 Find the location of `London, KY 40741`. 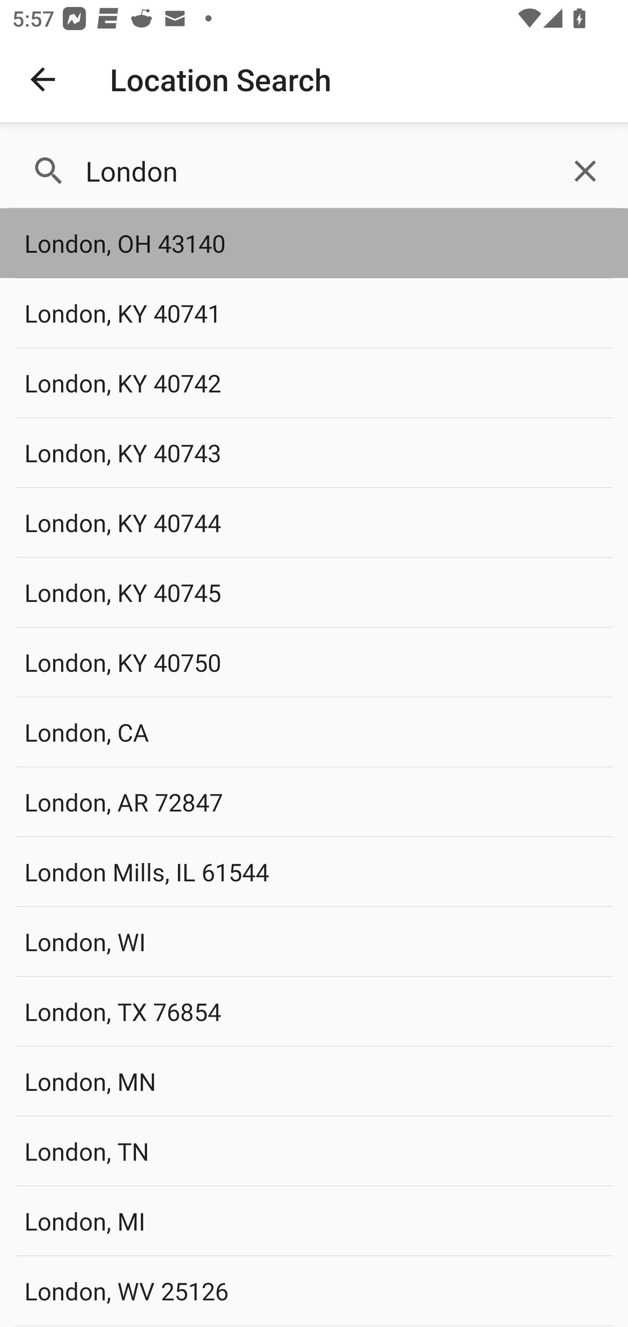

London, KY 40741 is located at coordinates (314, 313).